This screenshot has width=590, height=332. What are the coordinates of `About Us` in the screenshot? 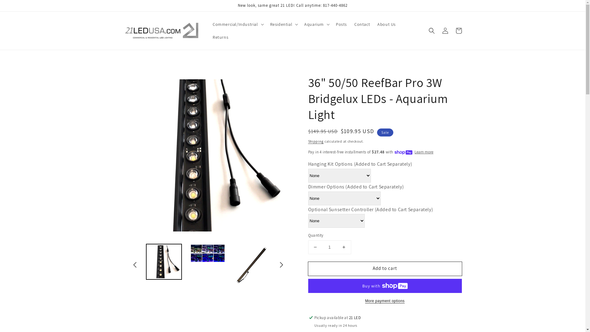 It's located at (387, 24).